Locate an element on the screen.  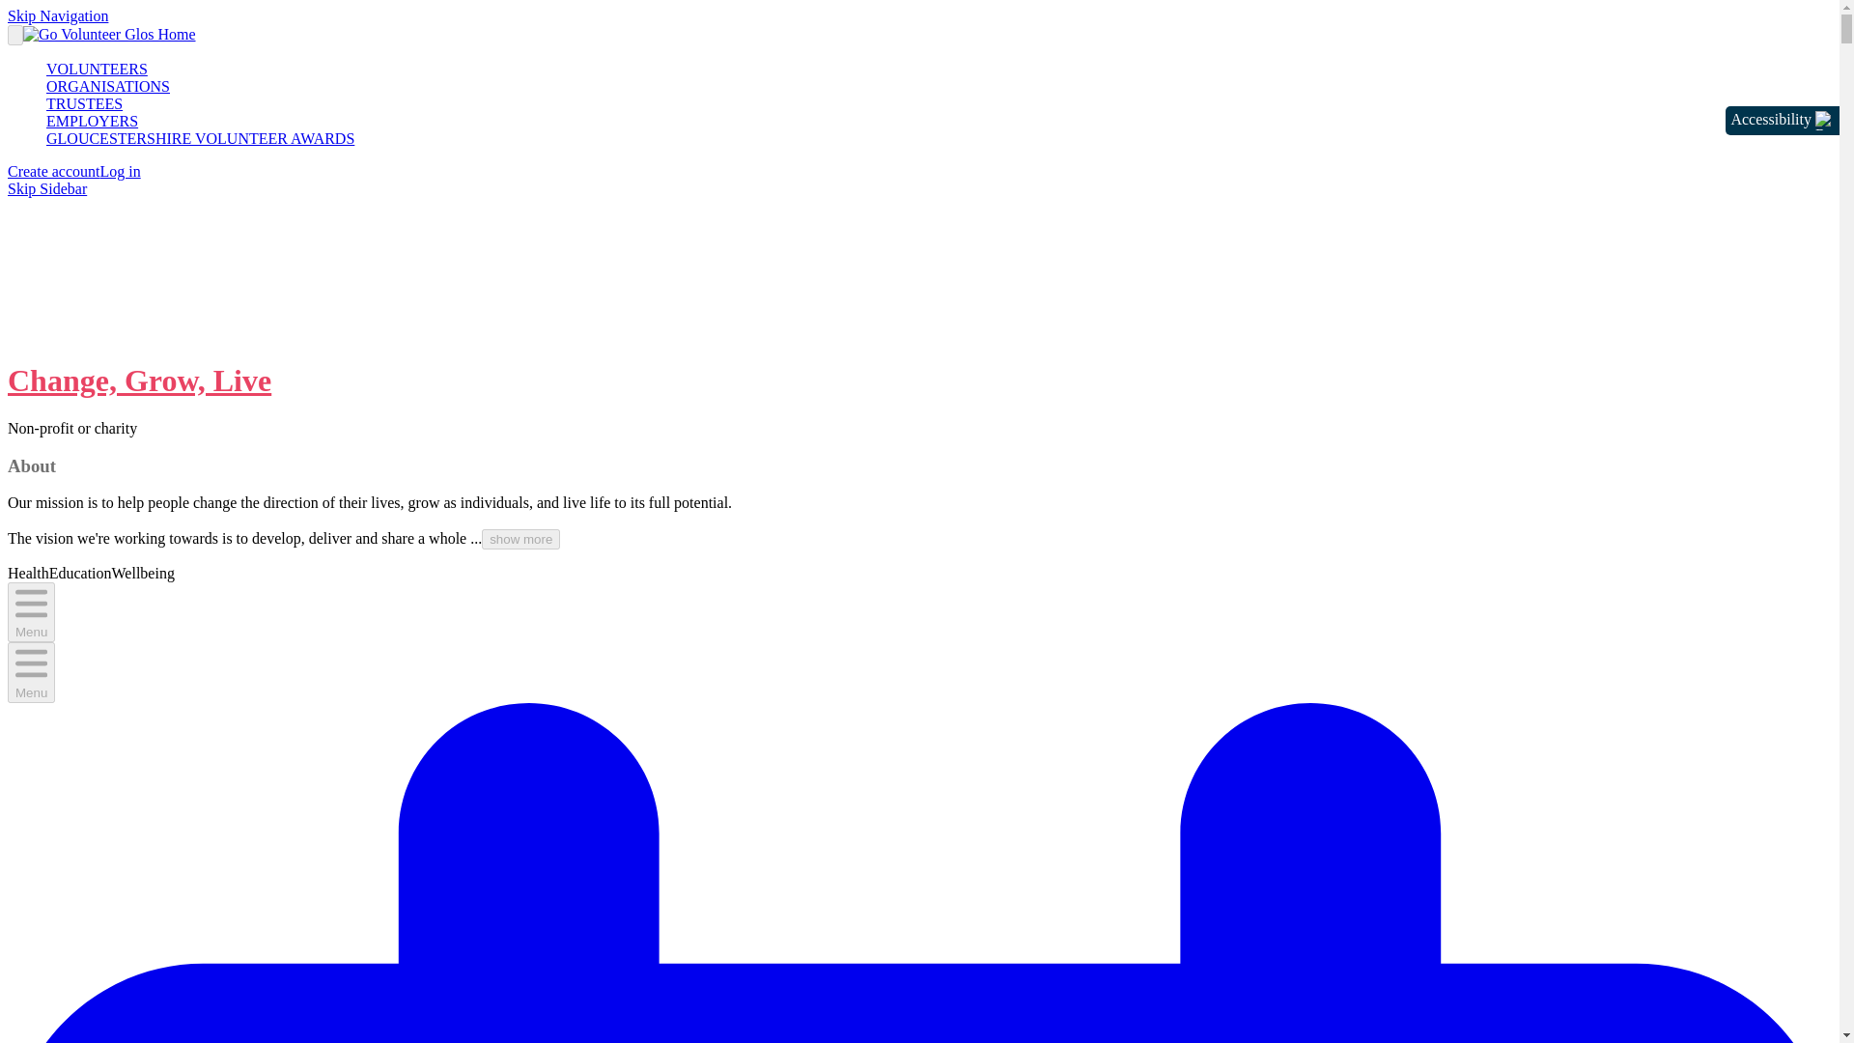
VOLUNTEERS is located at coordinates (97, 68).